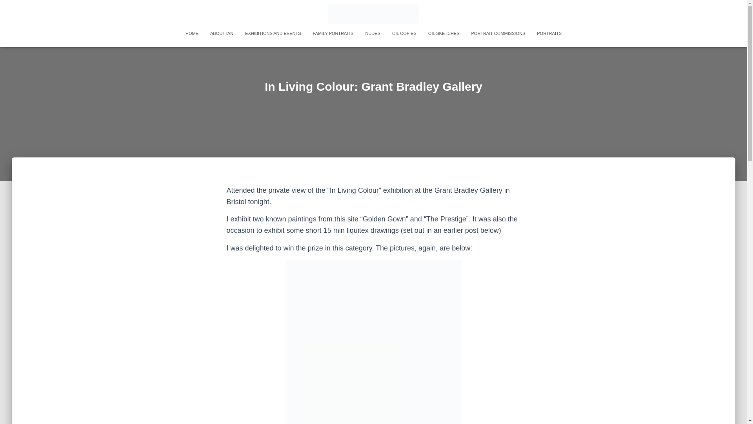 This screenshot has height=424, width=753. Describe the element at coordinates (549, 33) in the screenshot. I see `Portraits` at that location.